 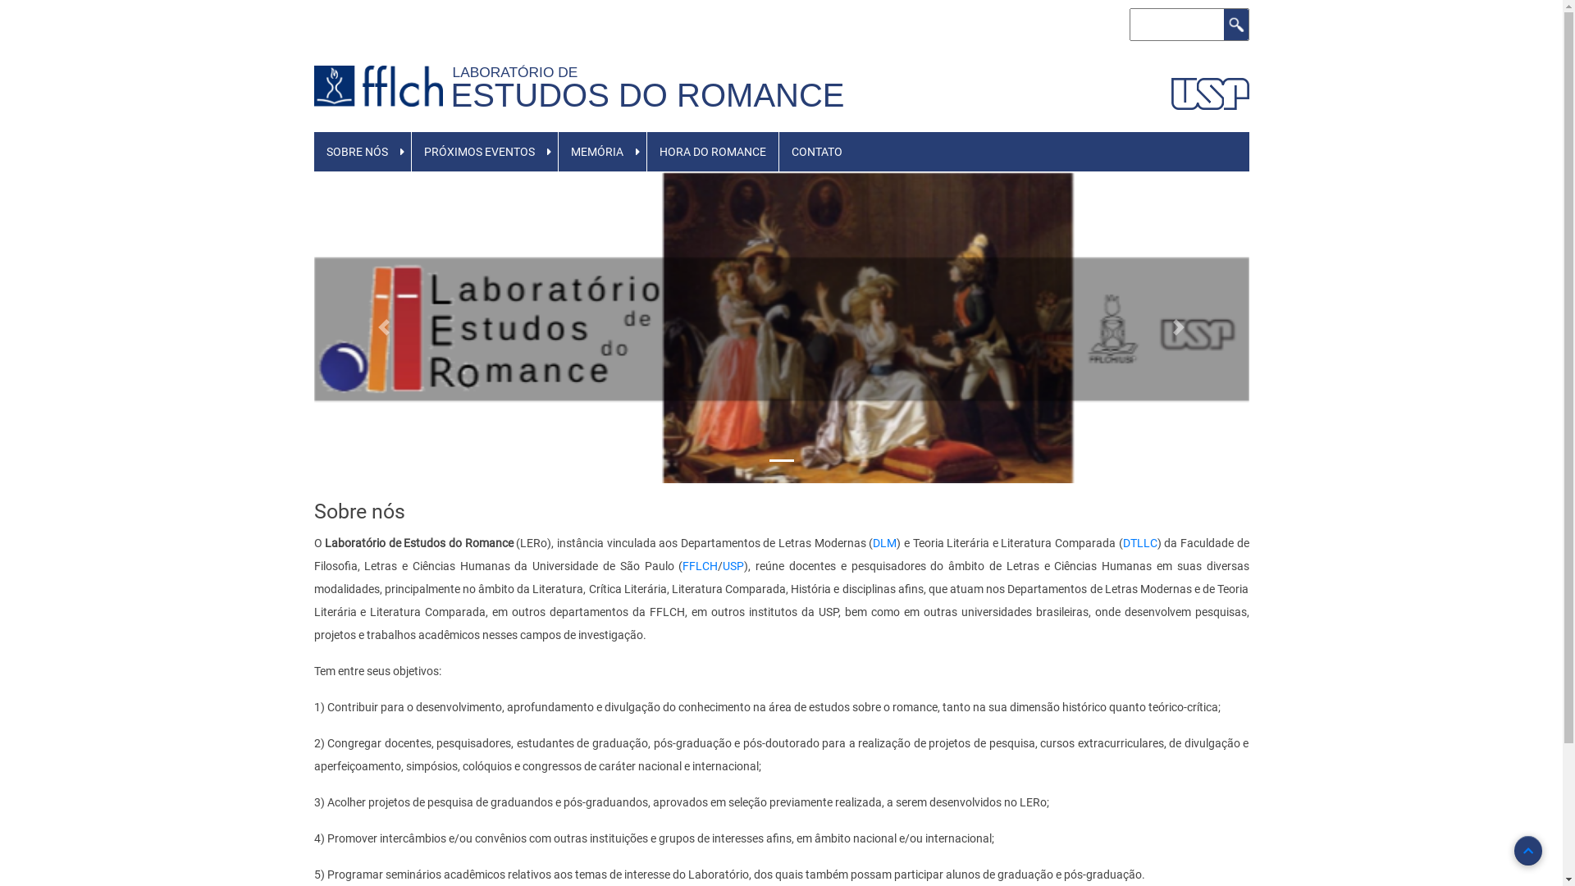 I want to click on Previous, so click(x=384, y=327).